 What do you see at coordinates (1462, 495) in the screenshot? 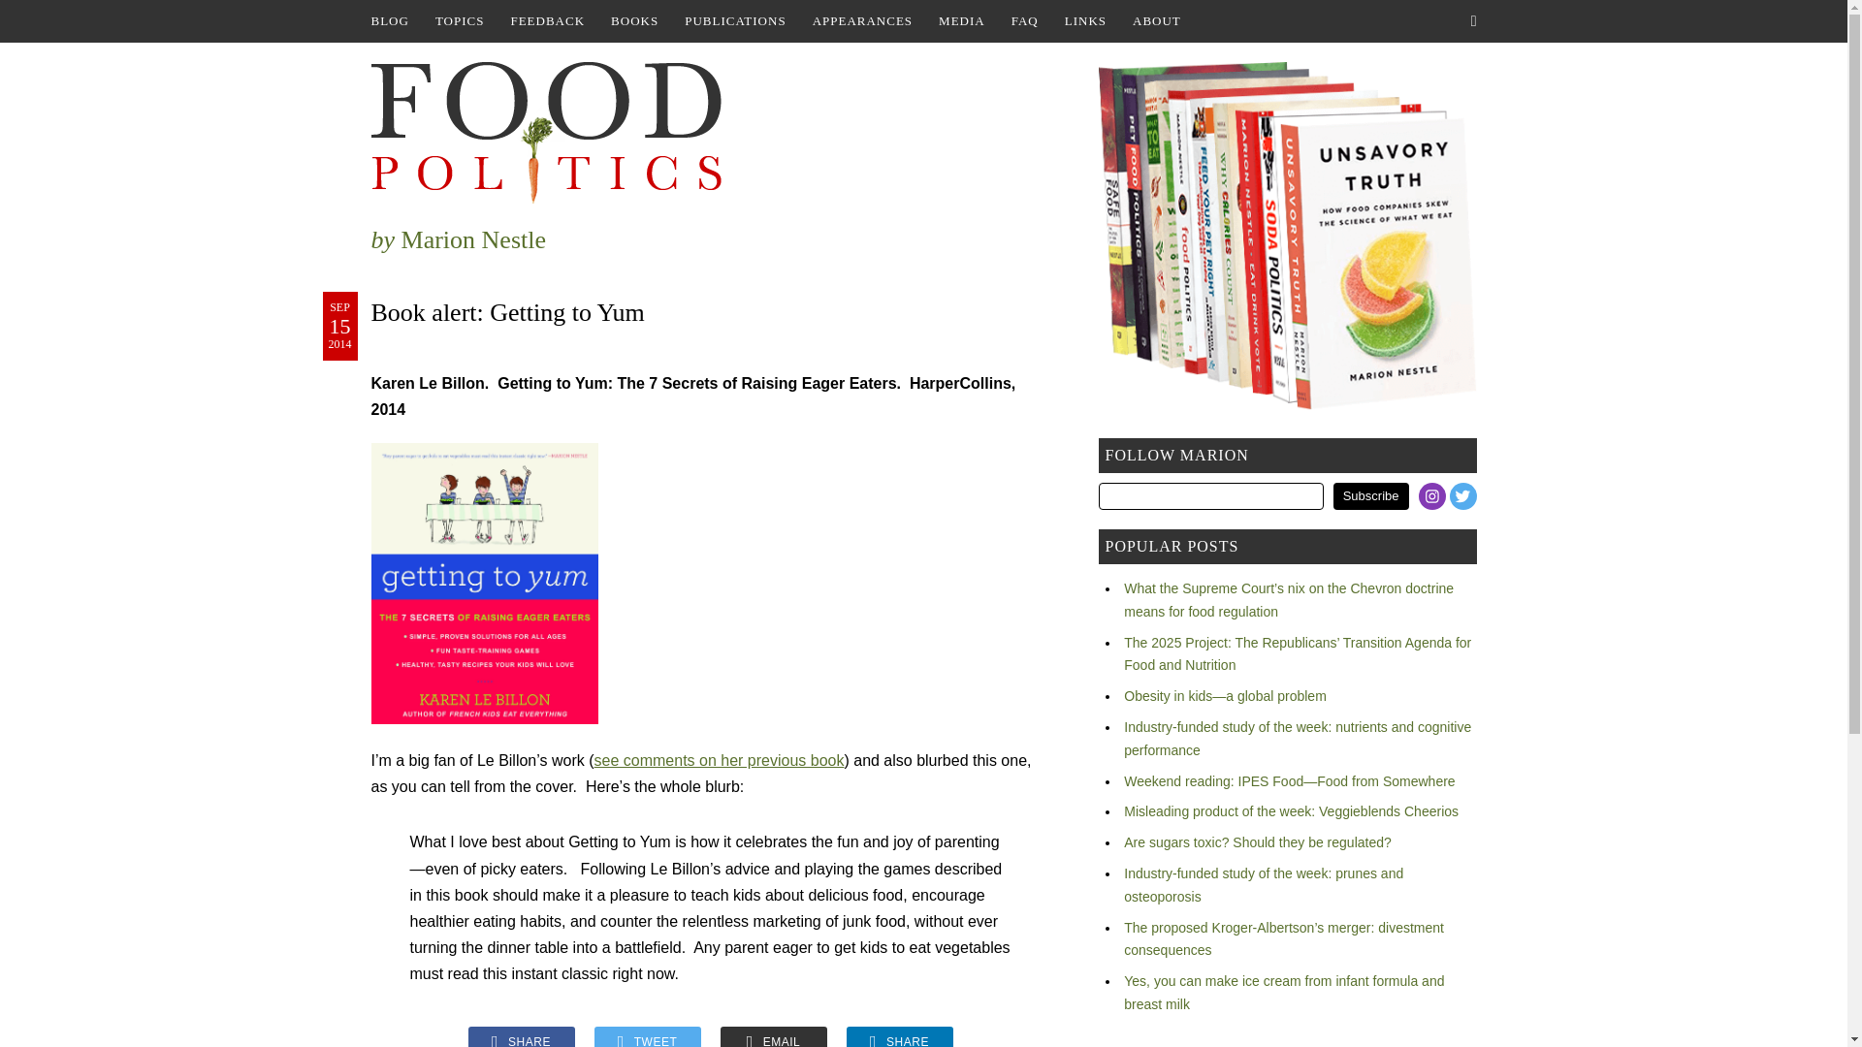
I see `Twitter` at bounding box center [1462, 495].